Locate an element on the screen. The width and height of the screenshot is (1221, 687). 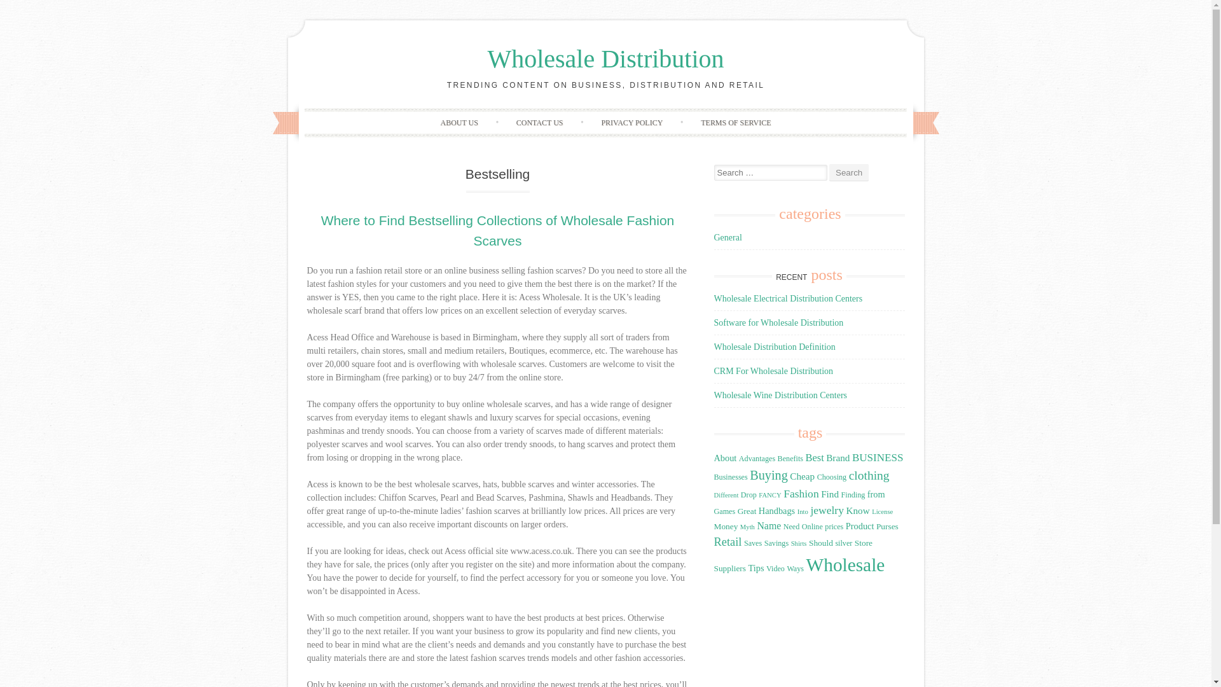
ABOUT US is located at coordinates (459, 122).